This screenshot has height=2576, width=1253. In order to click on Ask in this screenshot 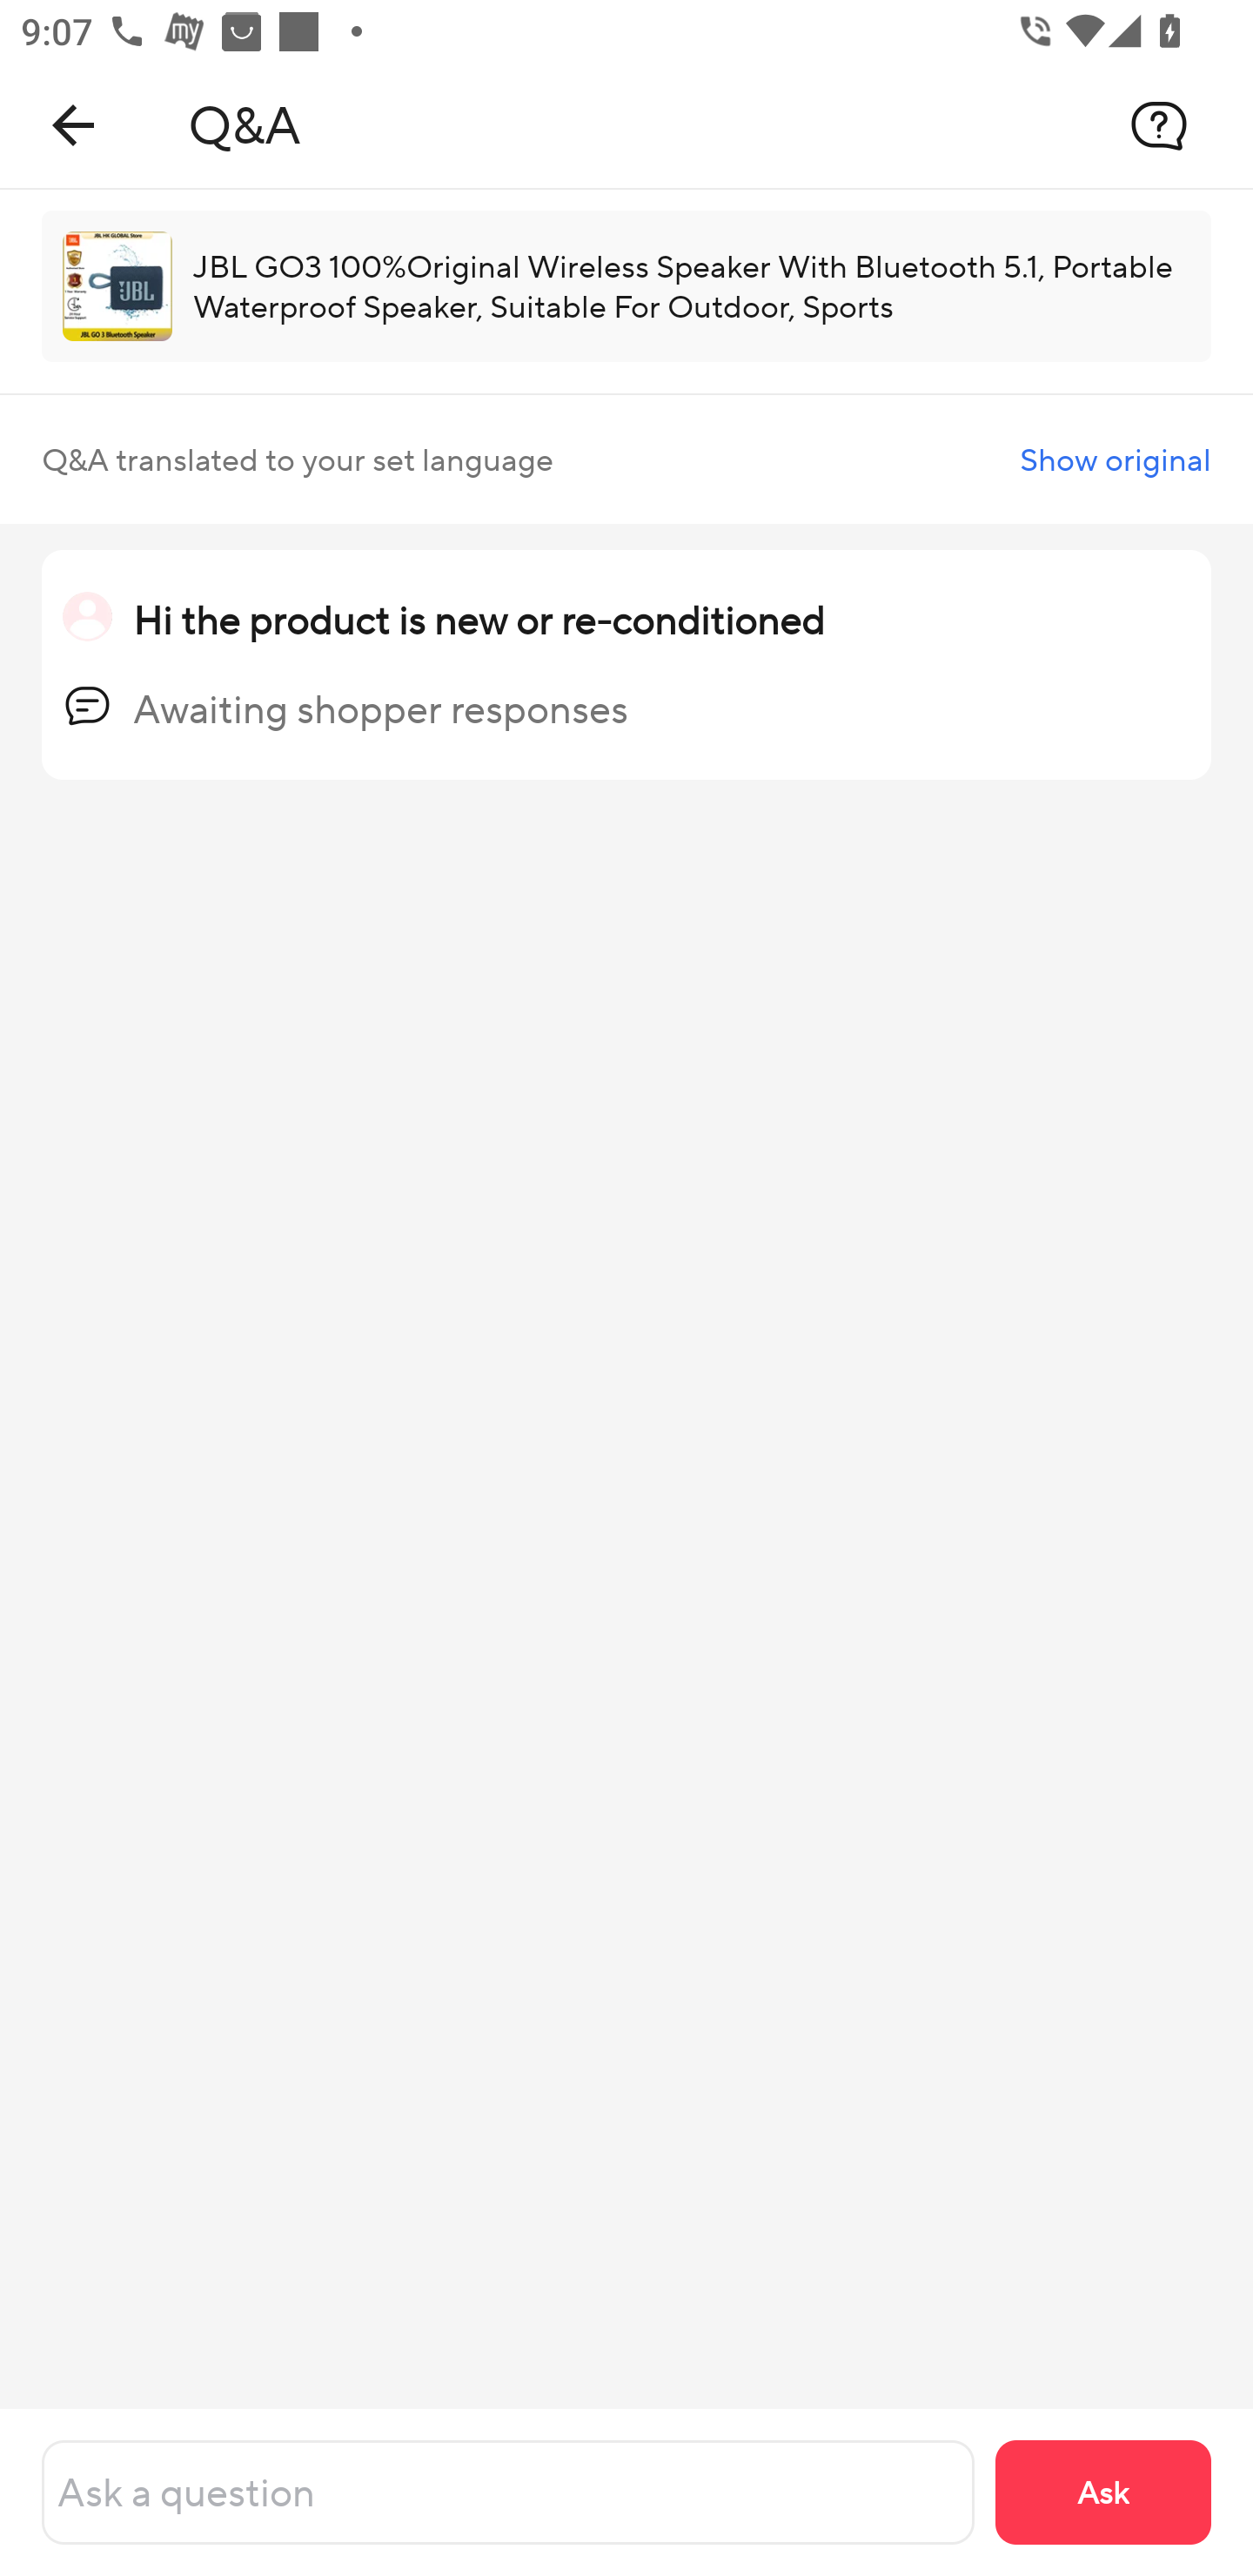, I will do `click(1103, 2492)`.